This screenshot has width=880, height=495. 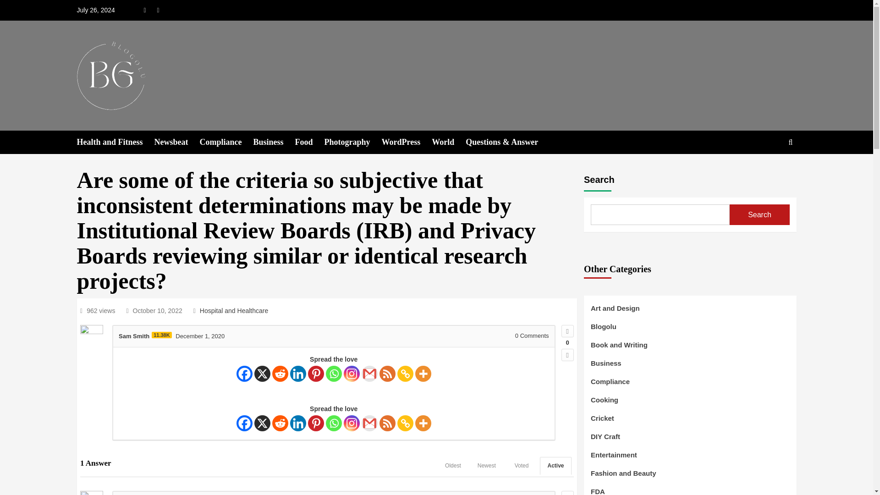 I want to click on World, so click(x=448, y=142).